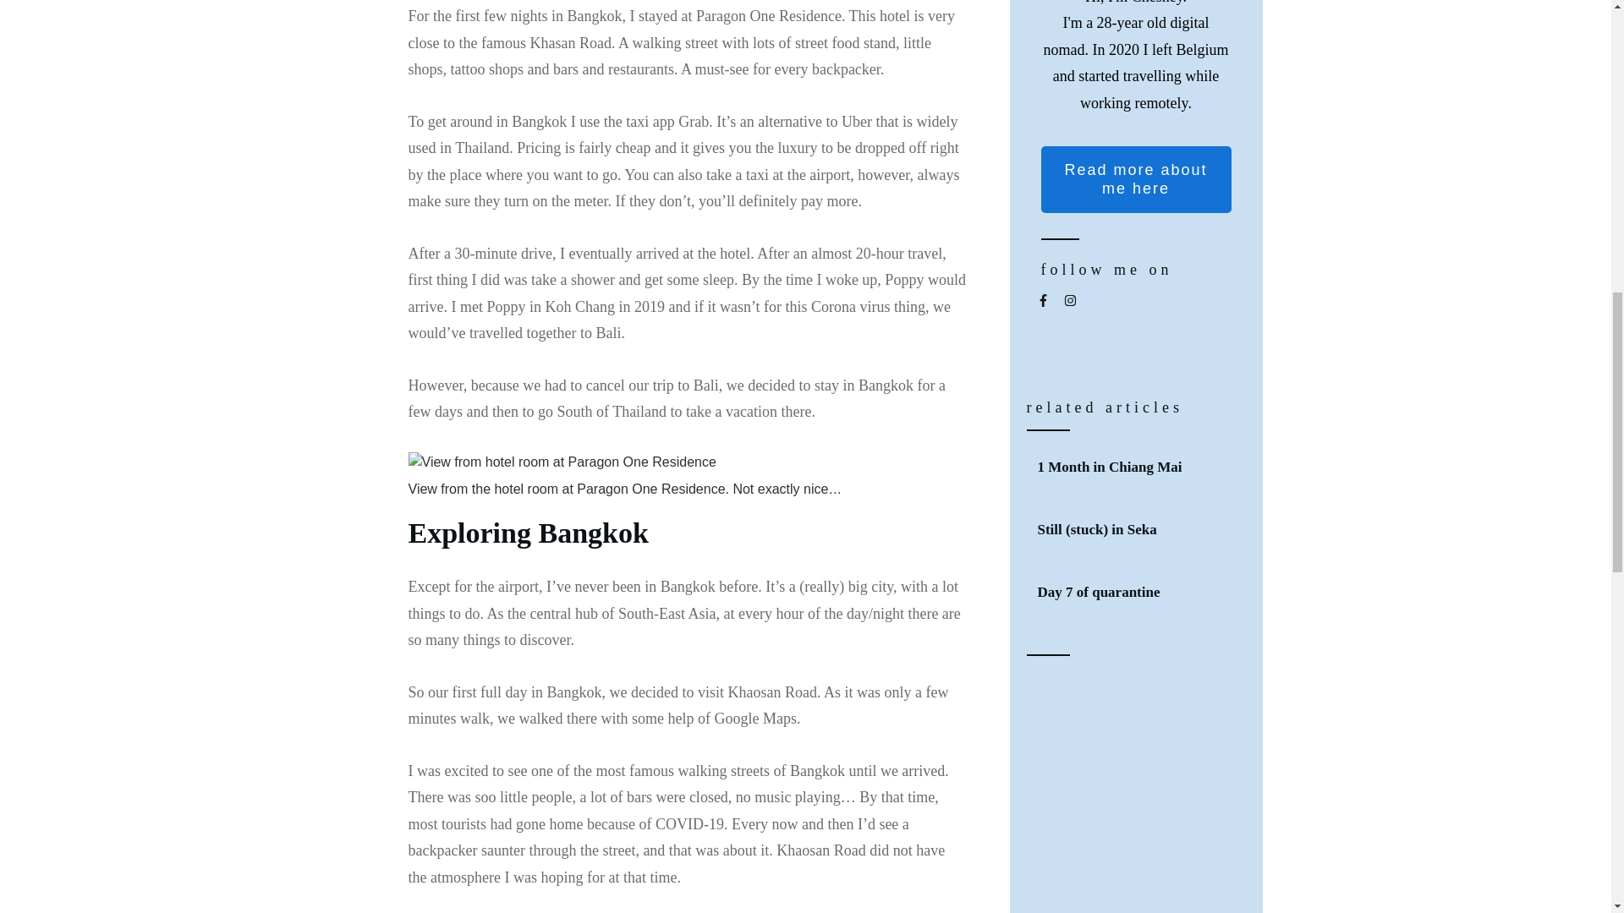 The height and width of the screenshot is (913, 1624). Describe the element at coordinates (1137, 467) in the screenshot. I see `1 Month in Chiang Mai` at that location.